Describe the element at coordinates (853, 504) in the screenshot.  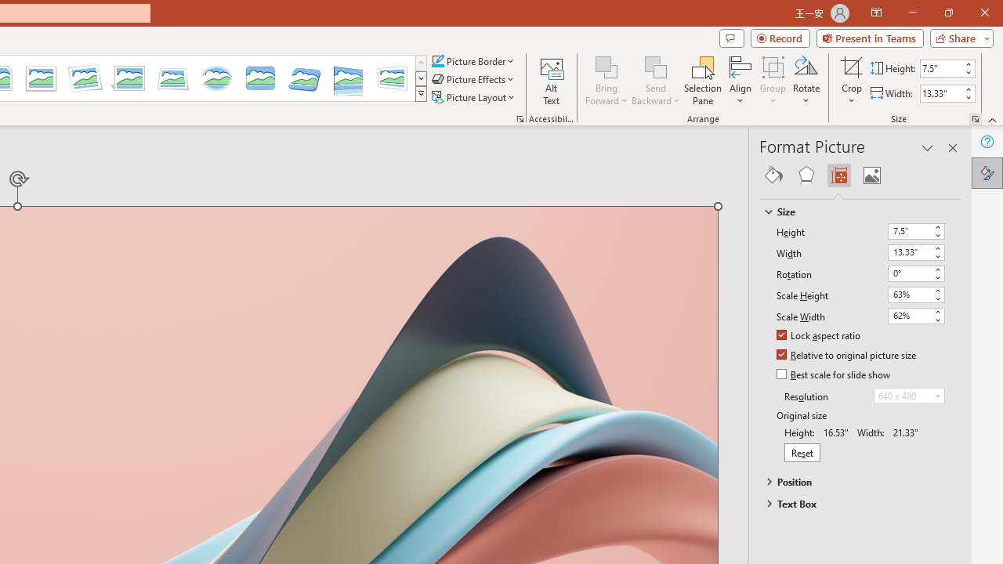
I see `Text Box` at that location.